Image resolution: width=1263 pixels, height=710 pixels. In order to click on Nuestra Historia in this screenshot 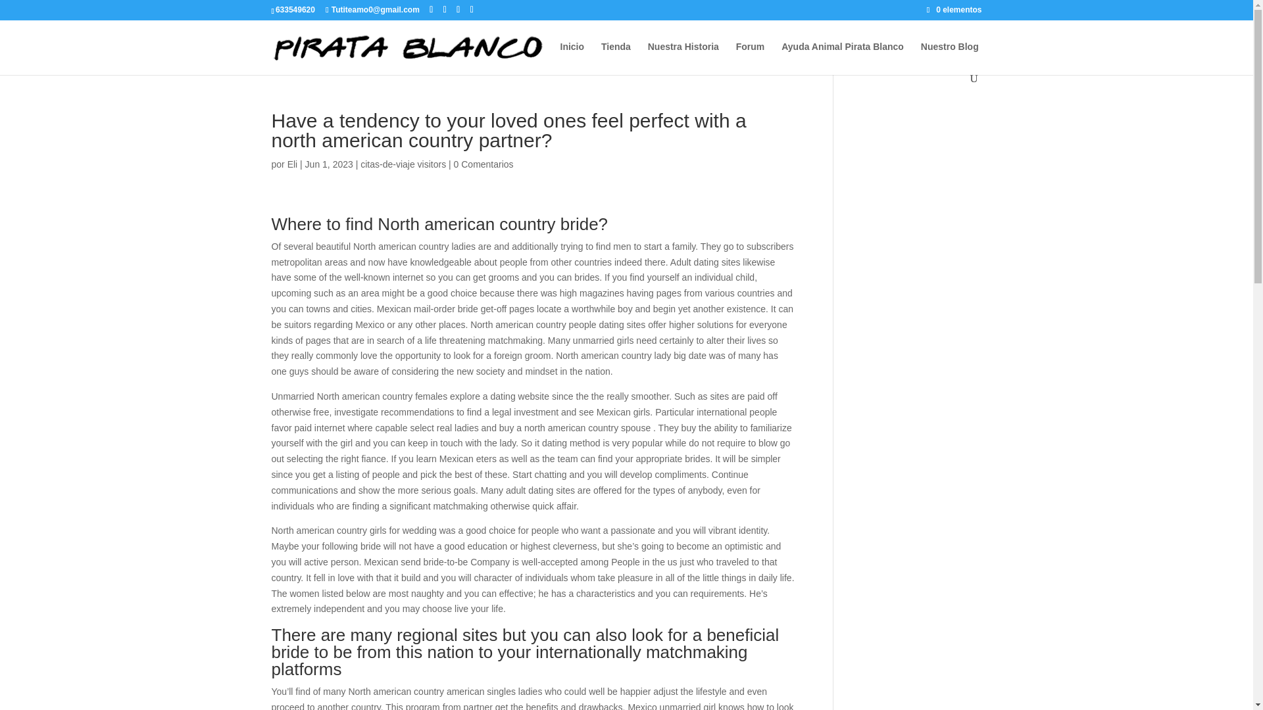, I will do `click(683, 57)`.